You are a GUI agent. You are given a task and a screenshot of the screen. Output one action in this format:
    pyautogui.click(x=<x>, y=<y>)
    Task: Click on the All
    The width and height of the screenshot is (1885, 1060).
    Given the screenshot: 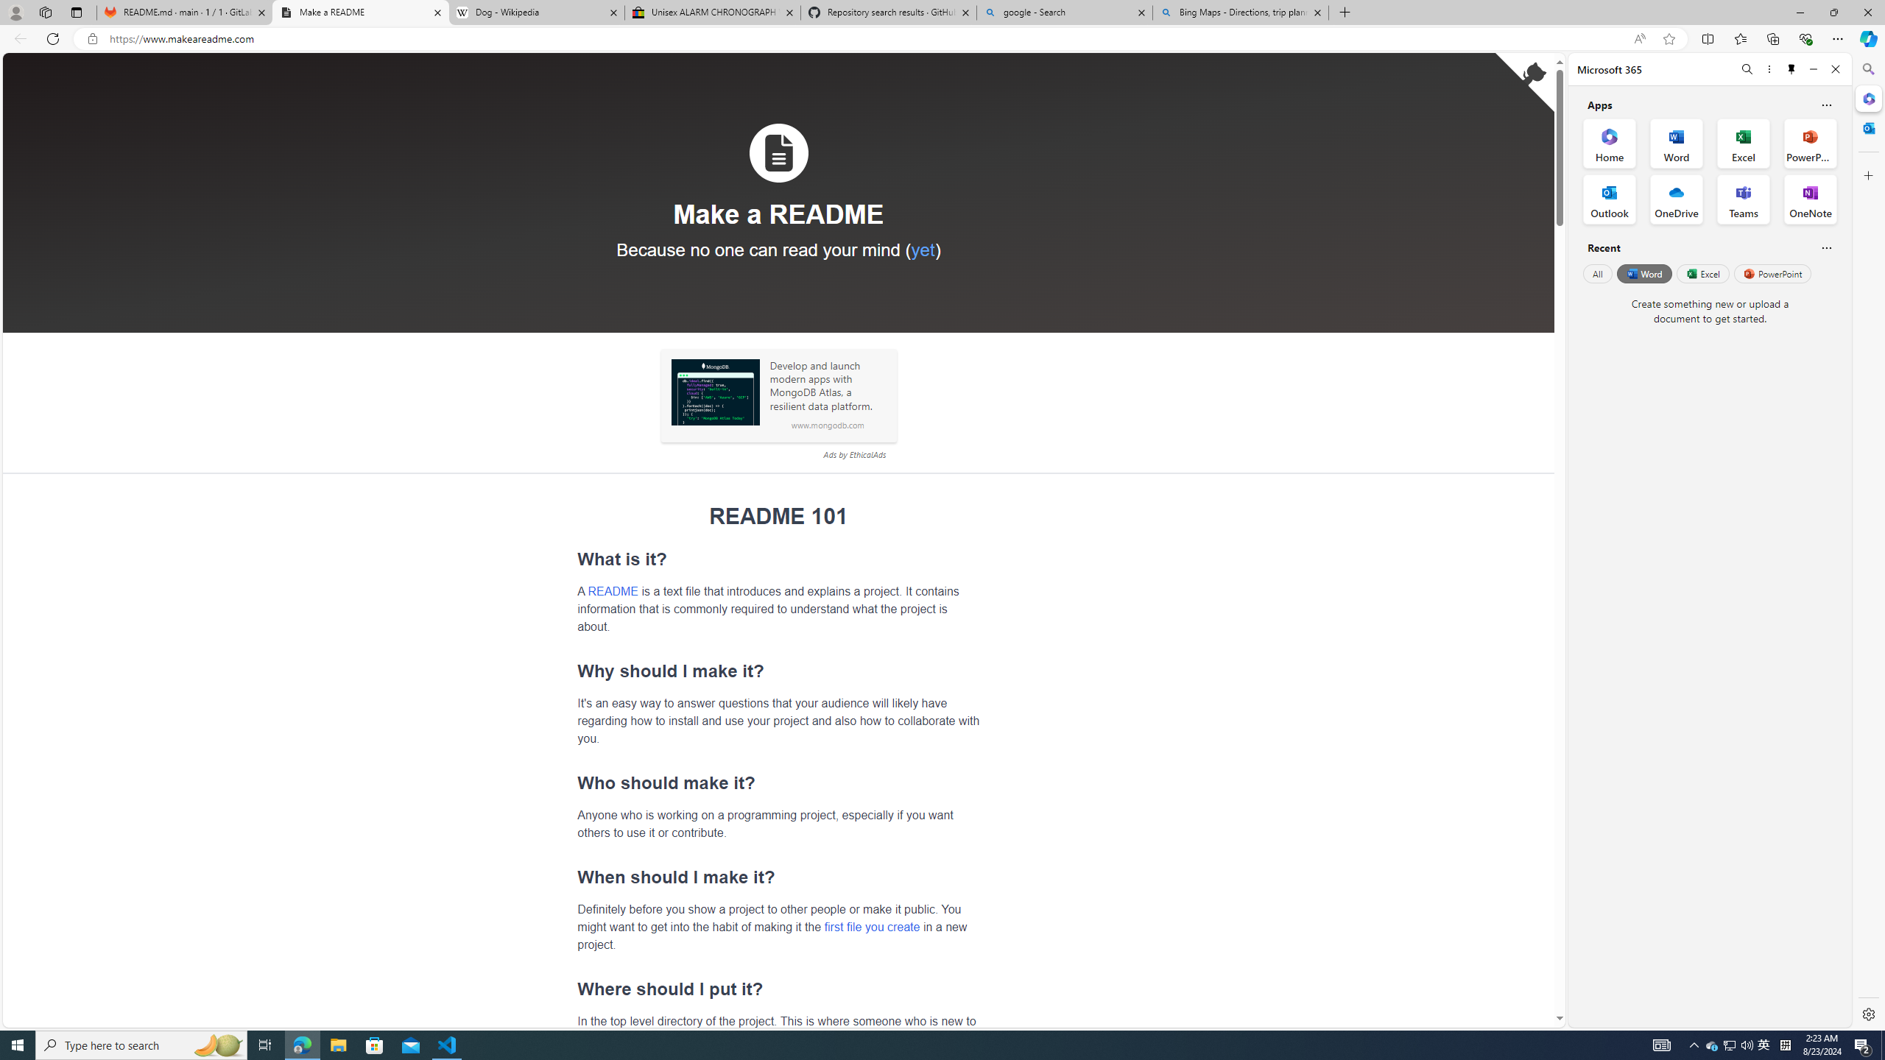 What is the action you would take?
    pyautogui.click(x=1597, y=273)
    